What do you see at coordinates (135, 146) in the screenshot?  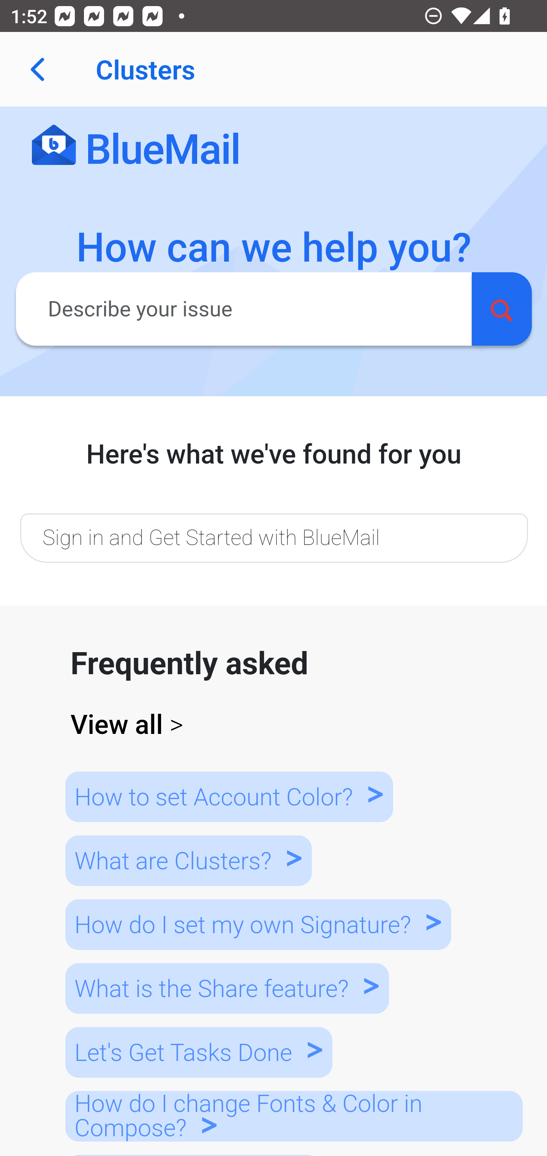 I see `BlueMail Logo` at bounding box center [135, 146].